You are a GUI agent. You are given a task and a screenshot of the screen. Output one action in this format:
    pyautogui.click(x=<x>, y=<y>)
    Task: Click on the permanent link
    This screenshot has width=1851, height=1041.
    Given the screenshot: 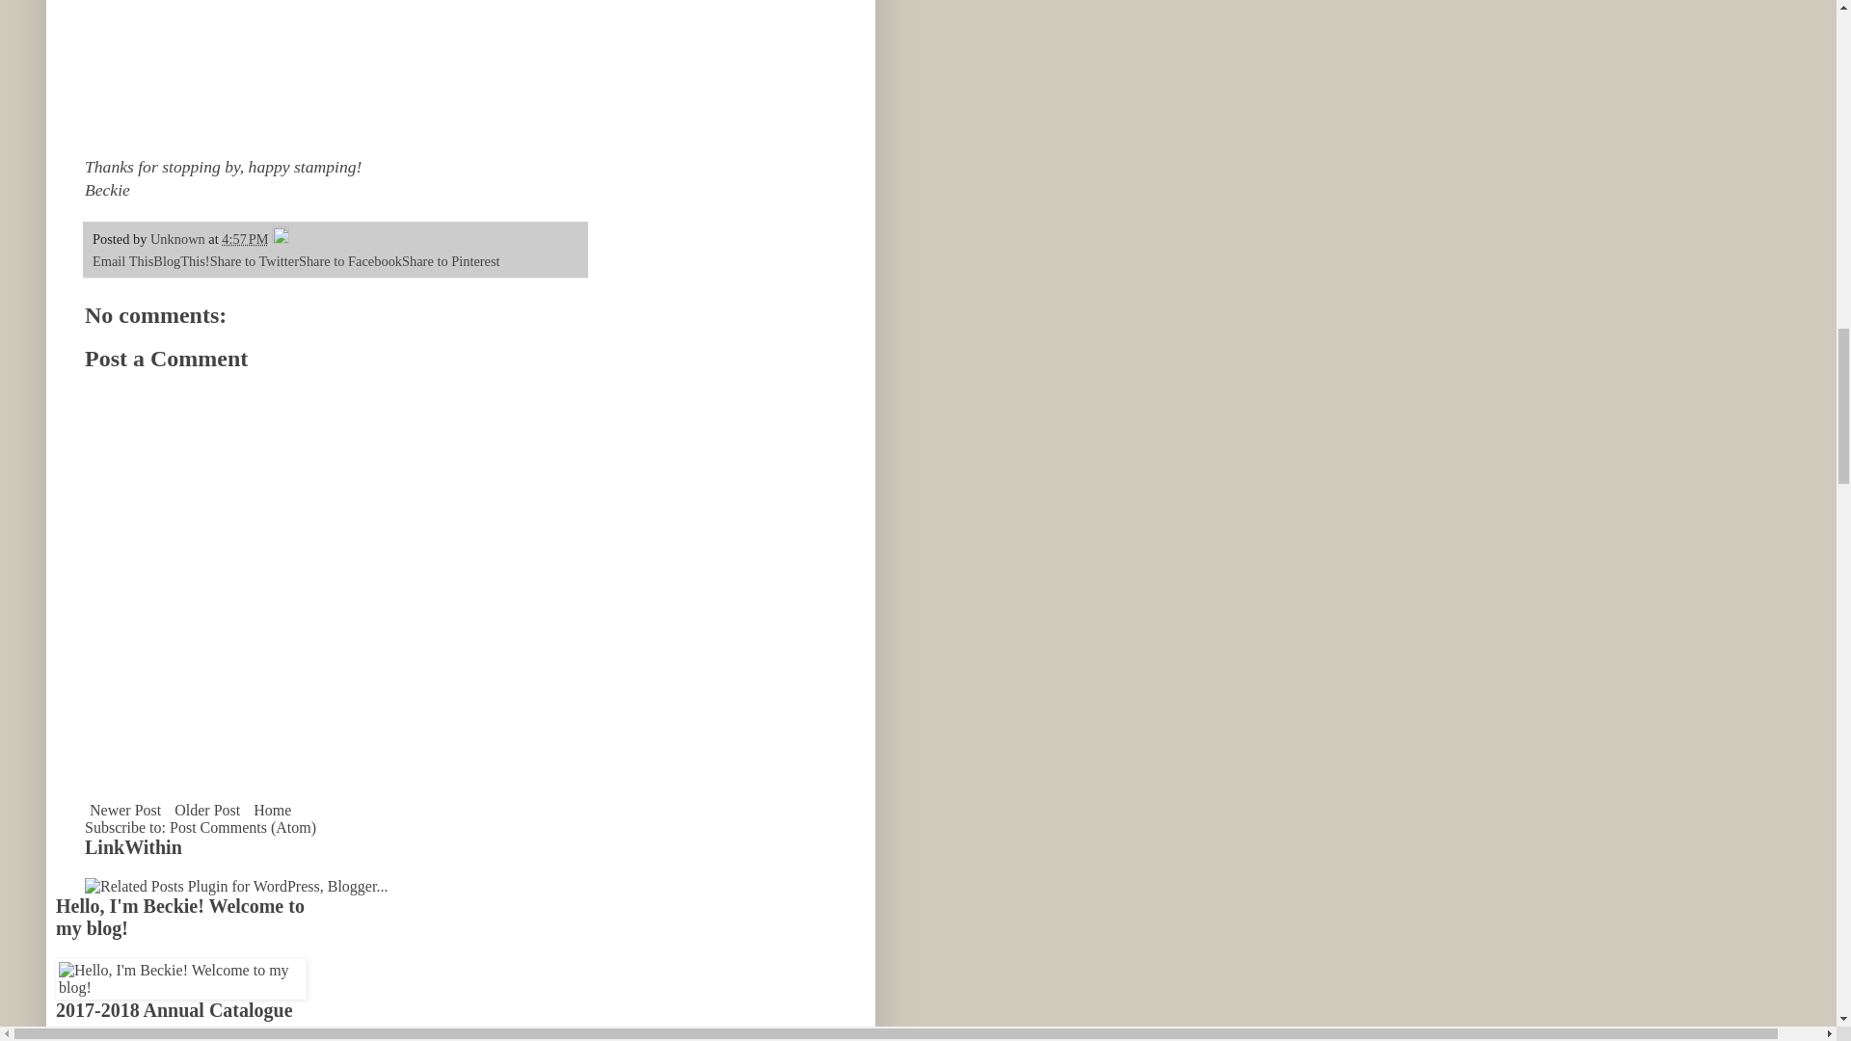 What is the action you would take?
    pyautogui.click(x=245, y=238)
    